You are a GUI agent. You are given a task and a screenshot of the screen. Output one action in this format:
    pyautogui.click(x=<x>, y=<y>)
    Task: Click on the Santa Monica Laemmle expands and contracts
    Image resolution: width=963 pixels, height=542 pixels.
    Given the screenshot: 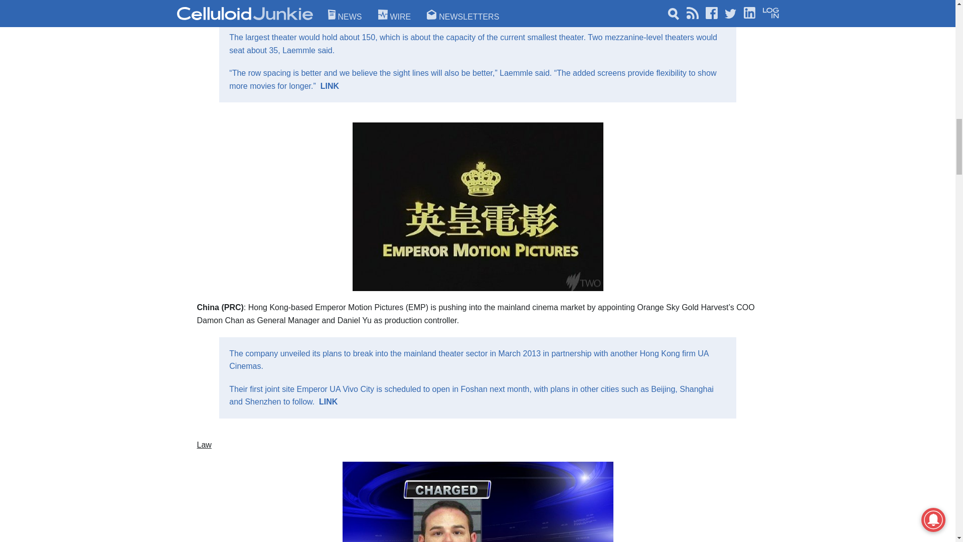 What is the action you would take?
    pyautogui.click(x=330, y=86)
    